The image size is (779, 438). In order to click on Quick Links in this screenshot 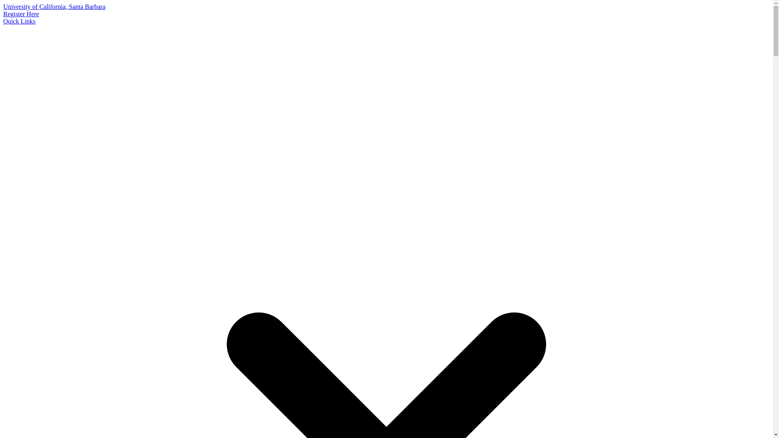, I will do `click(19, 21)`.